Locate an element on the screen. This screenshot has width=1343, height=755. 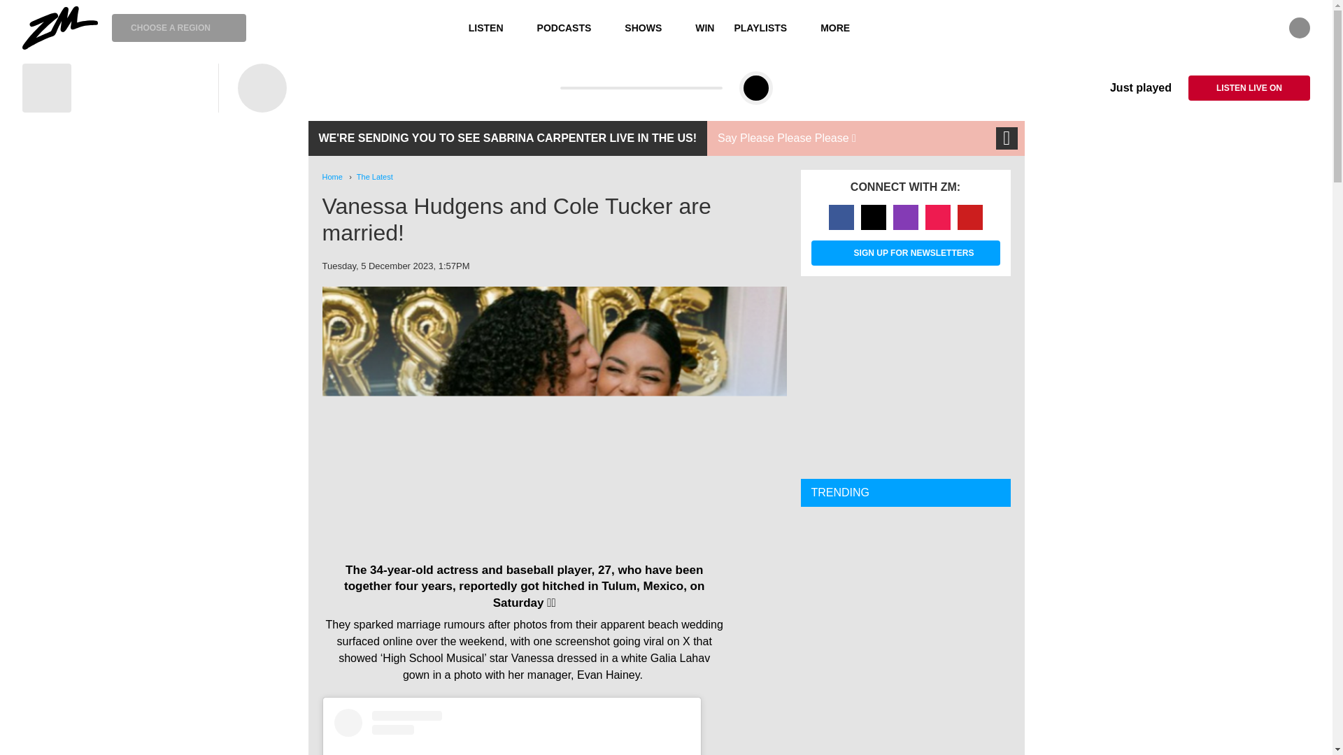
Instagram is located at coordinates (905, 217).